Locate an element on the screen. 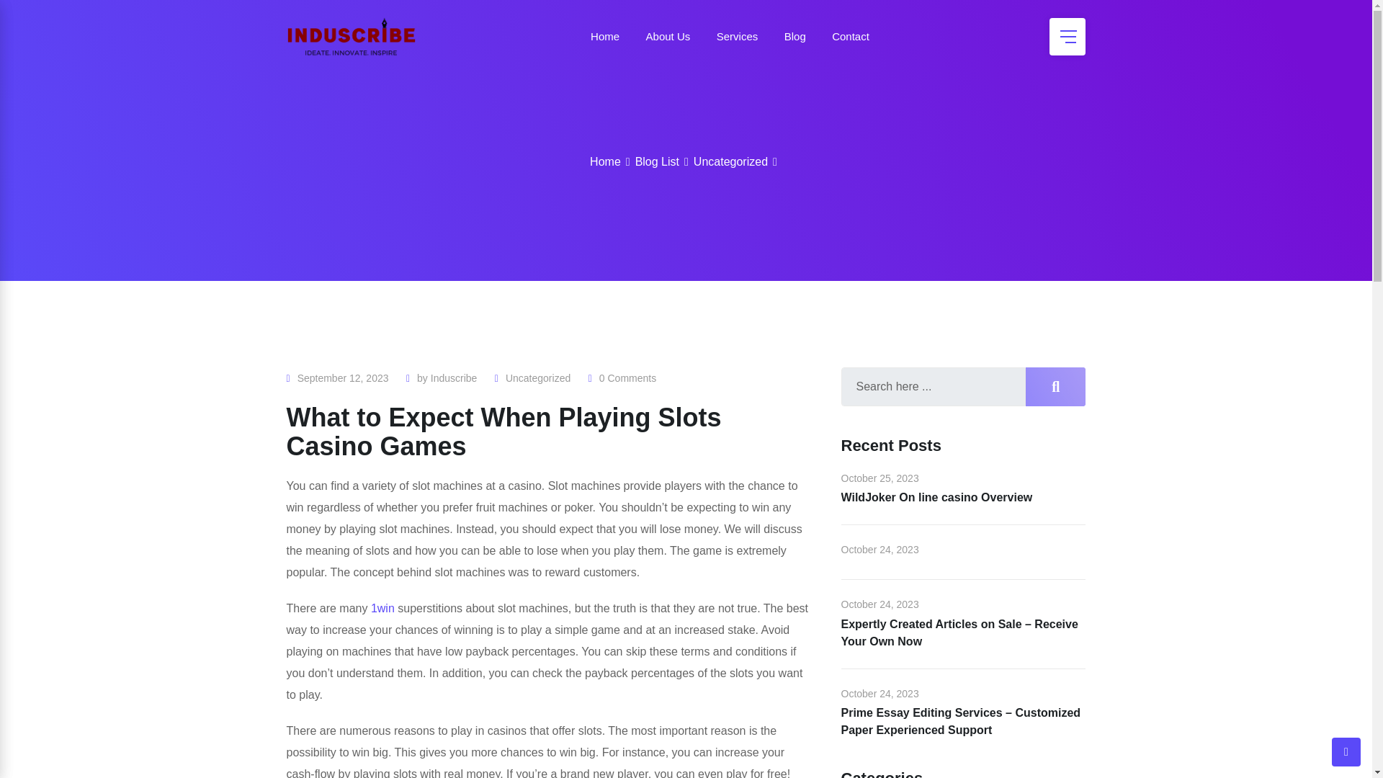  Go to the Uncategorized category archives. is located at coordinates (730, 161).